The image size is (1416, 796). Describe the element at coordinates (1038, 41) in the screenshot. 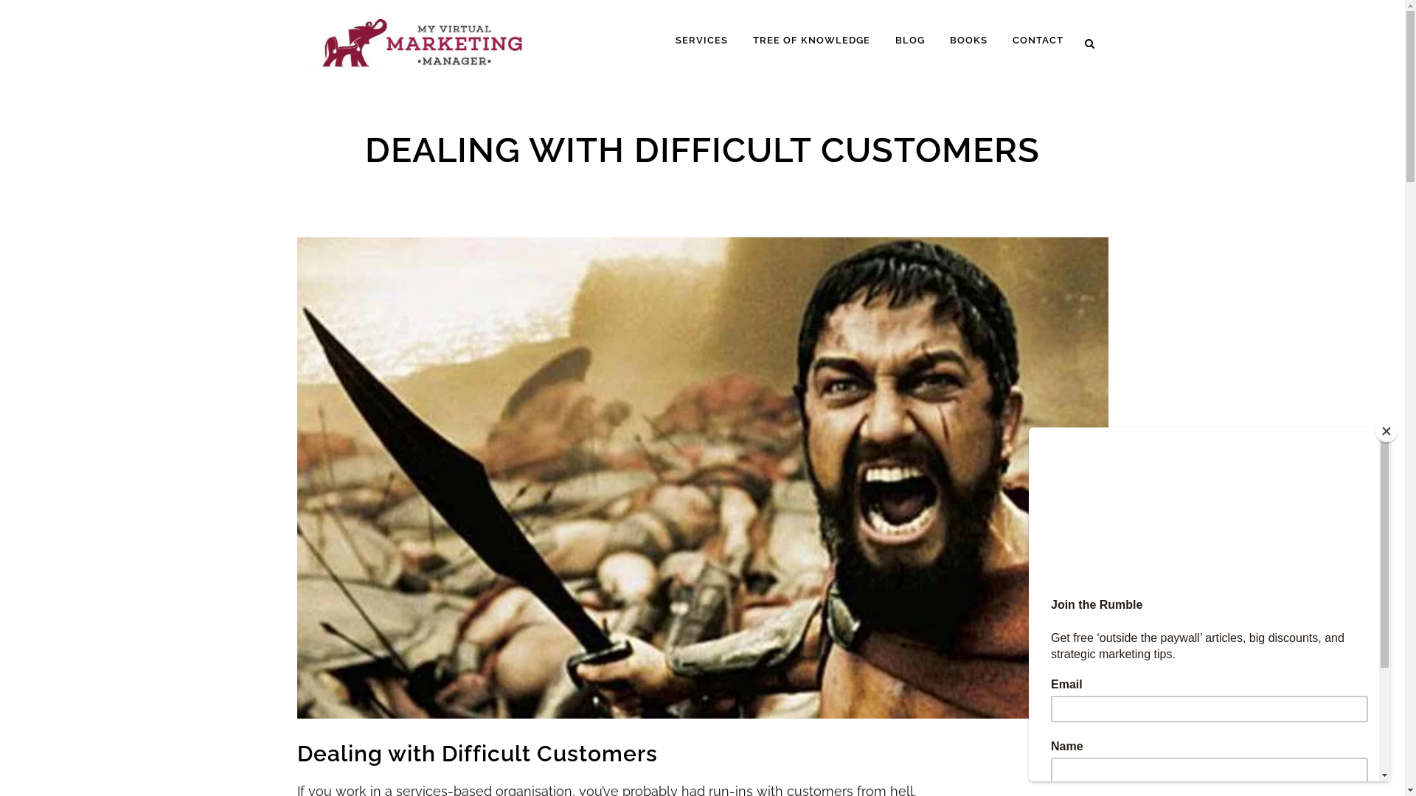

I see `CONTACT` at that location.